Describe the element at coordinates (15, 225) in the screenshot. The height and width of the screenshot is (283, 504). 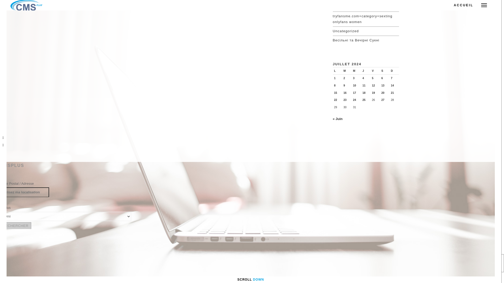
I see `Rechercher` at that location.